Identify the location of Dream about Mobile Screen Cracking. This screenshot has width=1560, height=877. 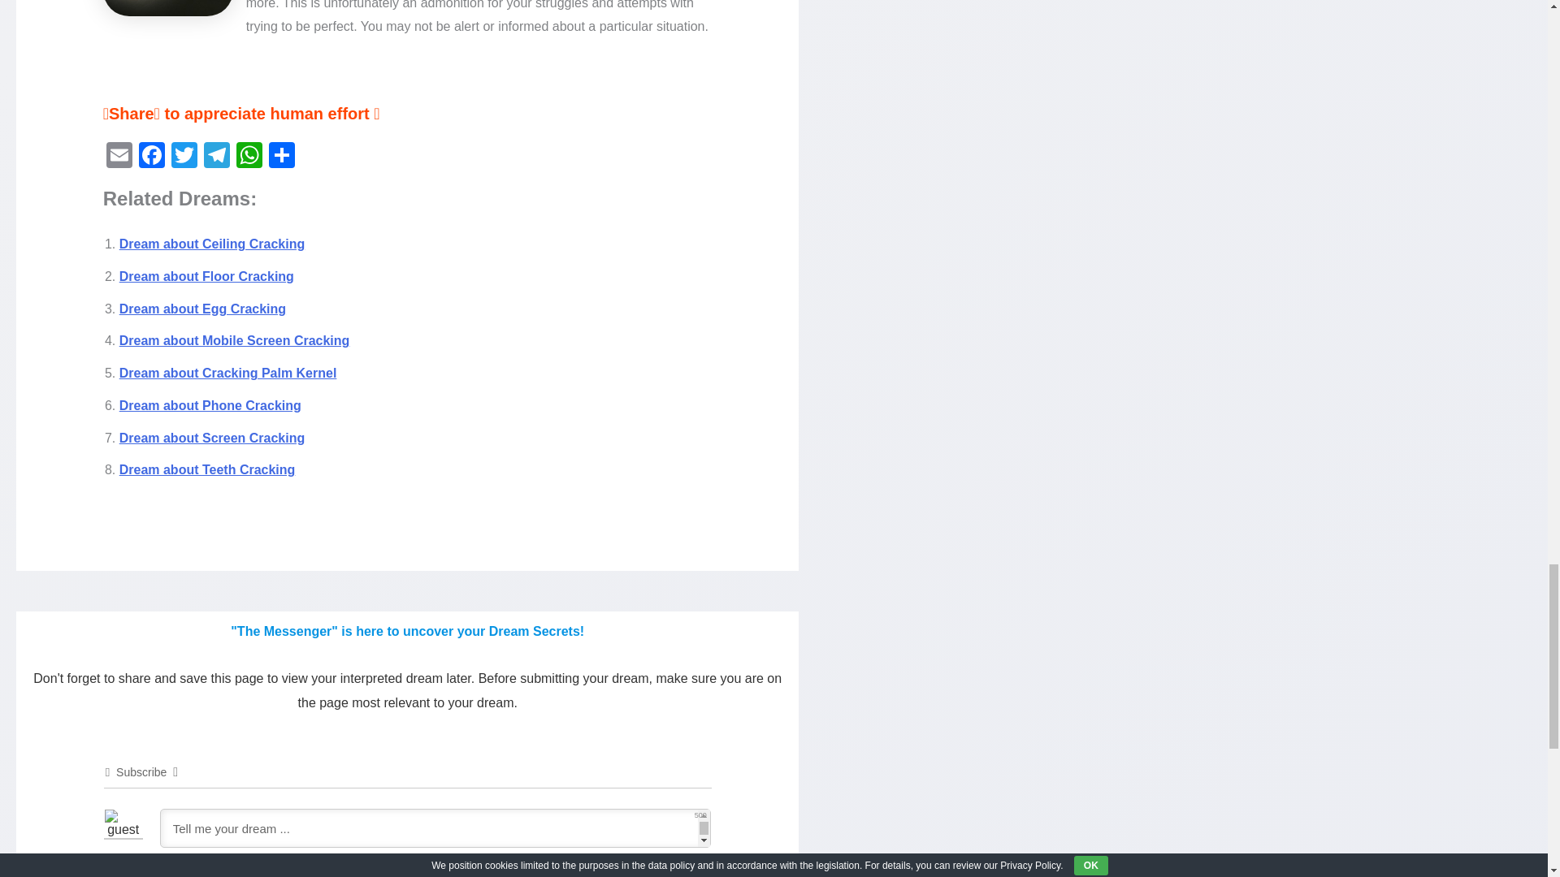
(234, 340).